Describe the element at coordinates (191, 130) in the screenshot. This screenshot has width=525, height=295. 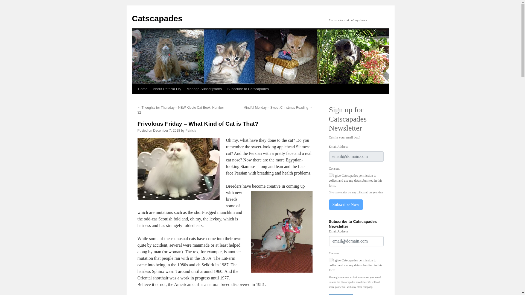
I see `View all posts by Patricia` at that location.